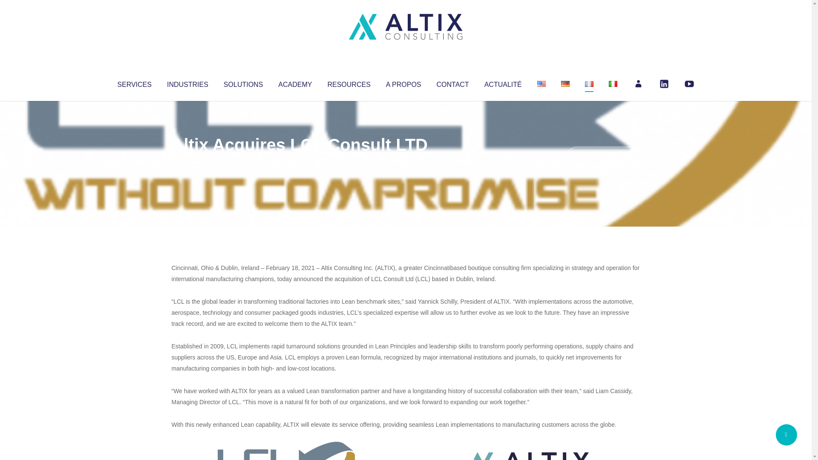 Image resolution: width=818 pixels, height=460 pixels. I want to click on No Comments, so click(603, 156).